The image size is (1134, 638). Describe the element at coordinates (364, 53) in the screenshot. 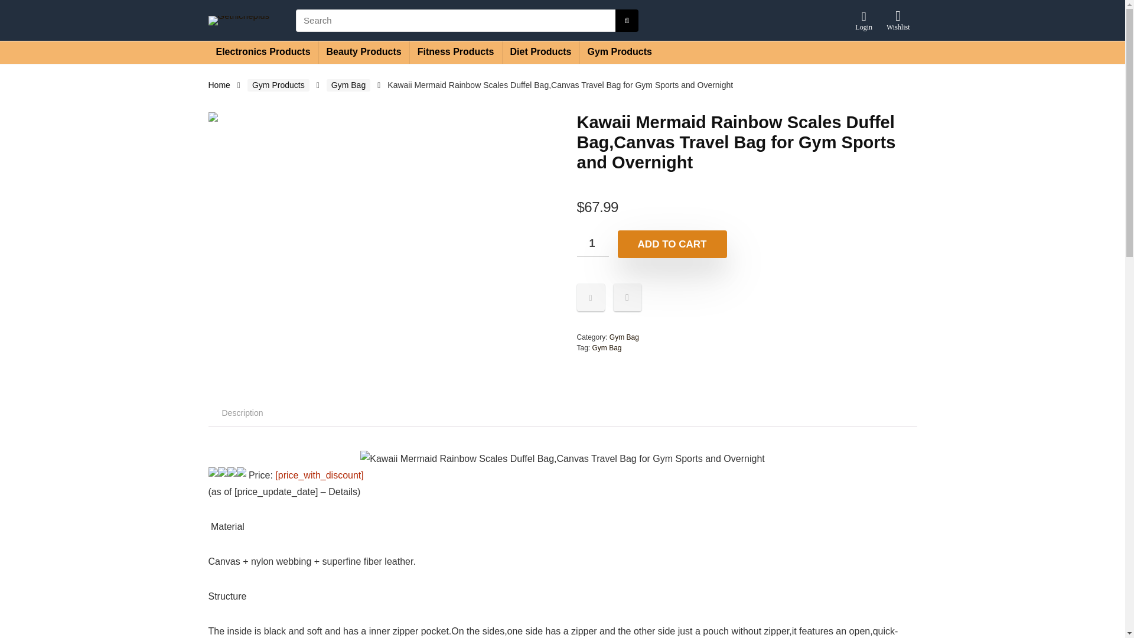

I see `Beauty Products` at that location.